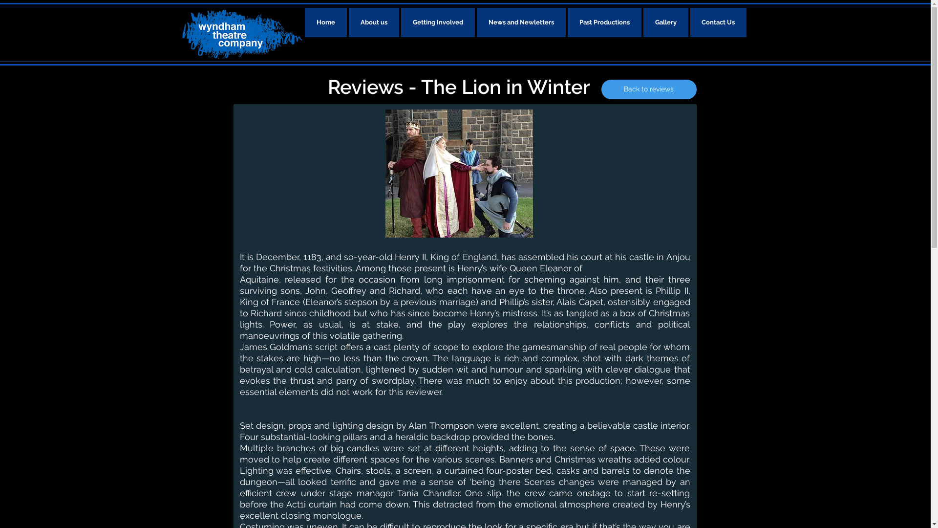  Describe the element at coordinates (605, 22) in the screenshot. I see `Past Productions` at that location.